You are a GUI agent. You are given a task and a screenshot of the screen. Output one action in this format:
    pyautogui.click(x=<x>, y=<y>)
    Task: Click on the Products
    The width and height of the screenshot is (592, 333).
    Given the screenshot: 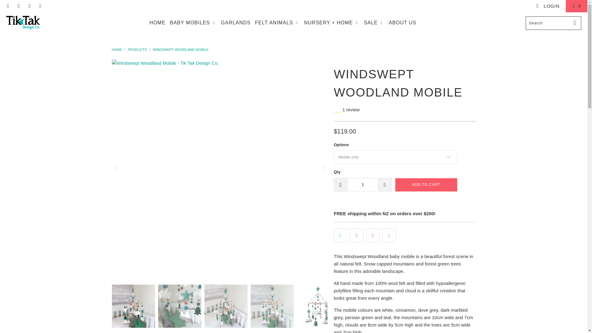 What is the action you would take?
    pyautogui.click(x=137, y=50)
    